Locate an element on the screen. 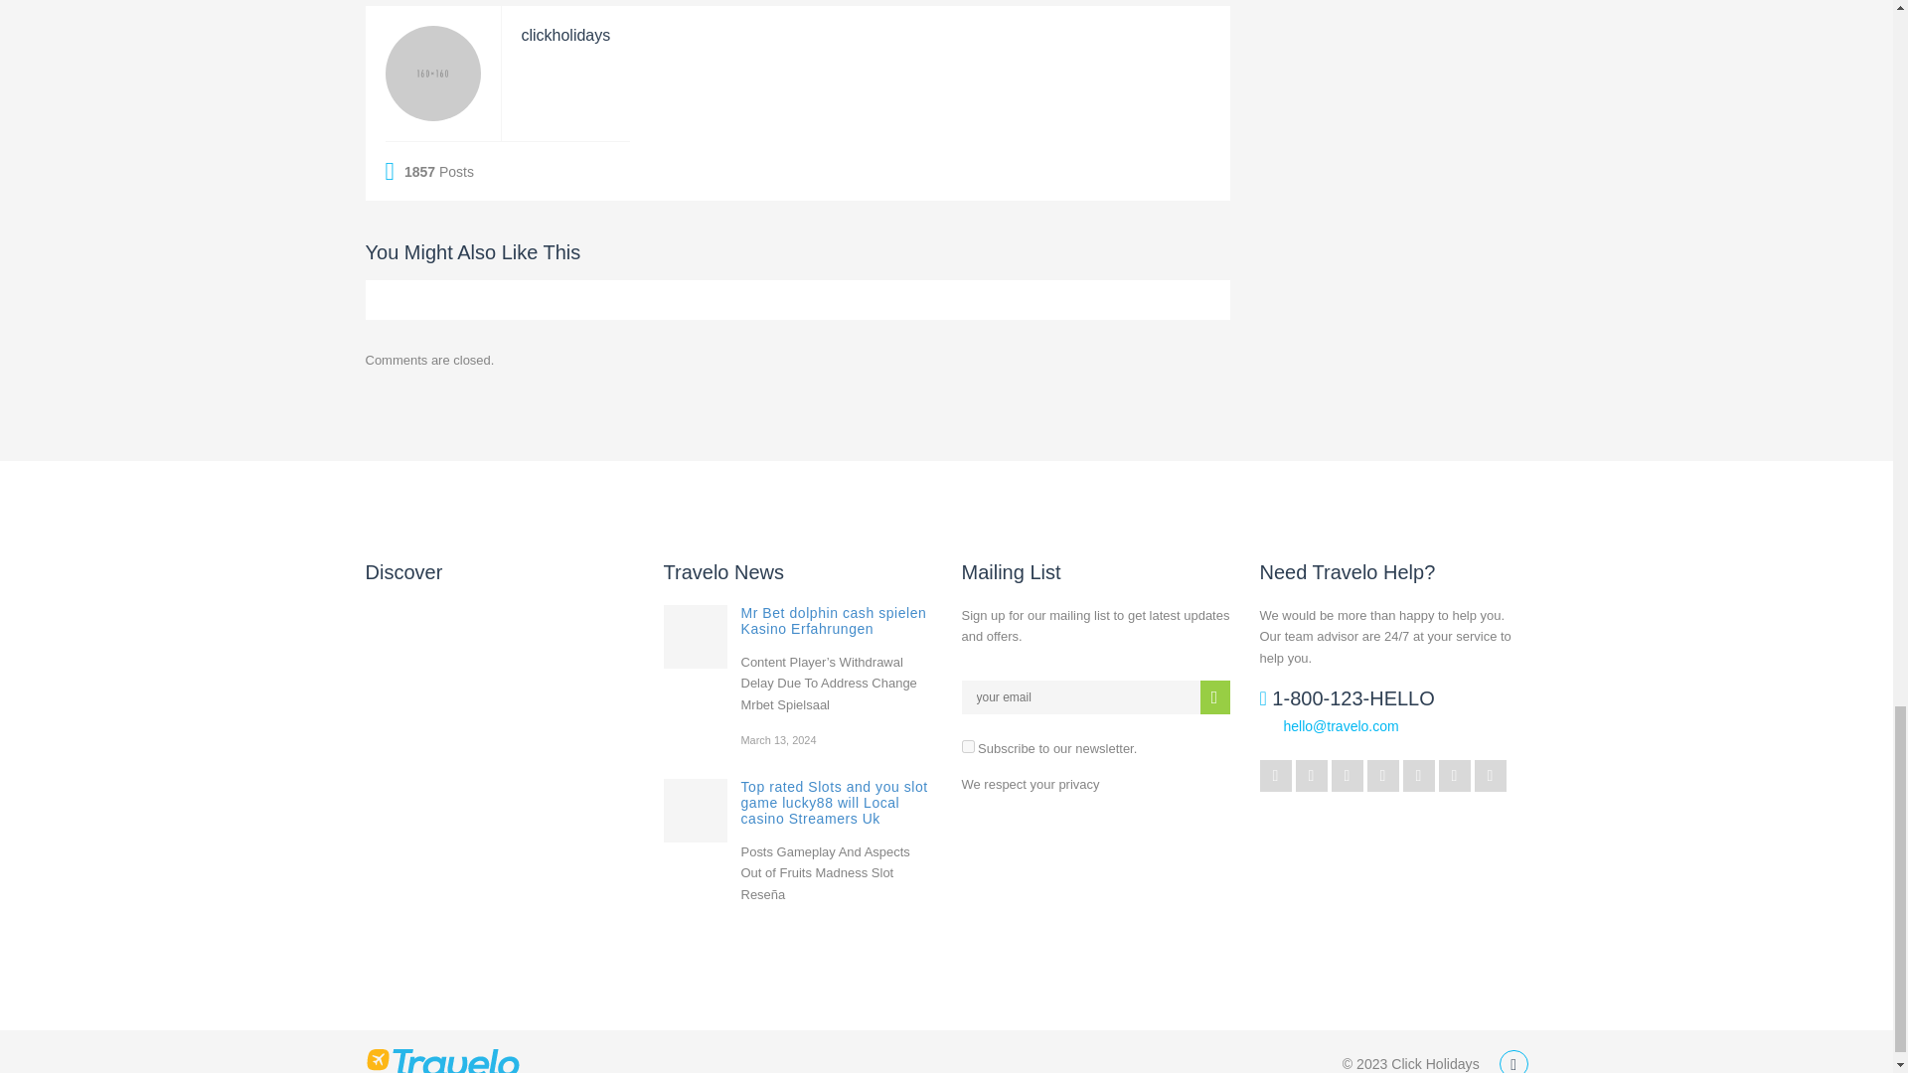 Image resolution: width=1908 pixels, height=1073 pixels. Mr Bet dolphin cash spielen Kasino Erfahrungen is located at coordinates (835, 621).